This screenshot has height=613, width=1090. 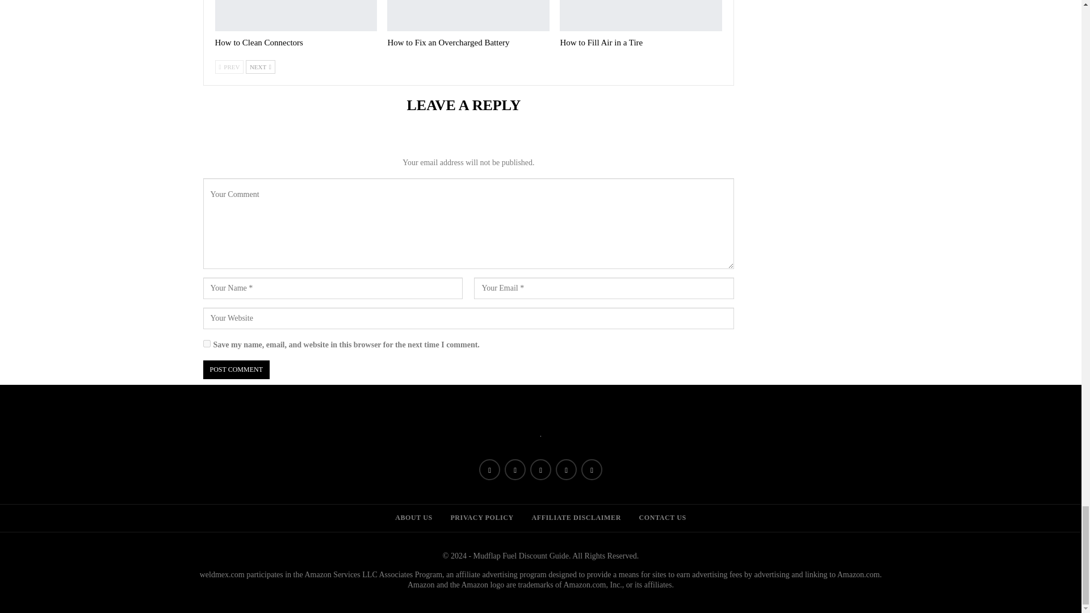 I want to click on How to Fill Air in a Tire, so click(x=640, y=16).